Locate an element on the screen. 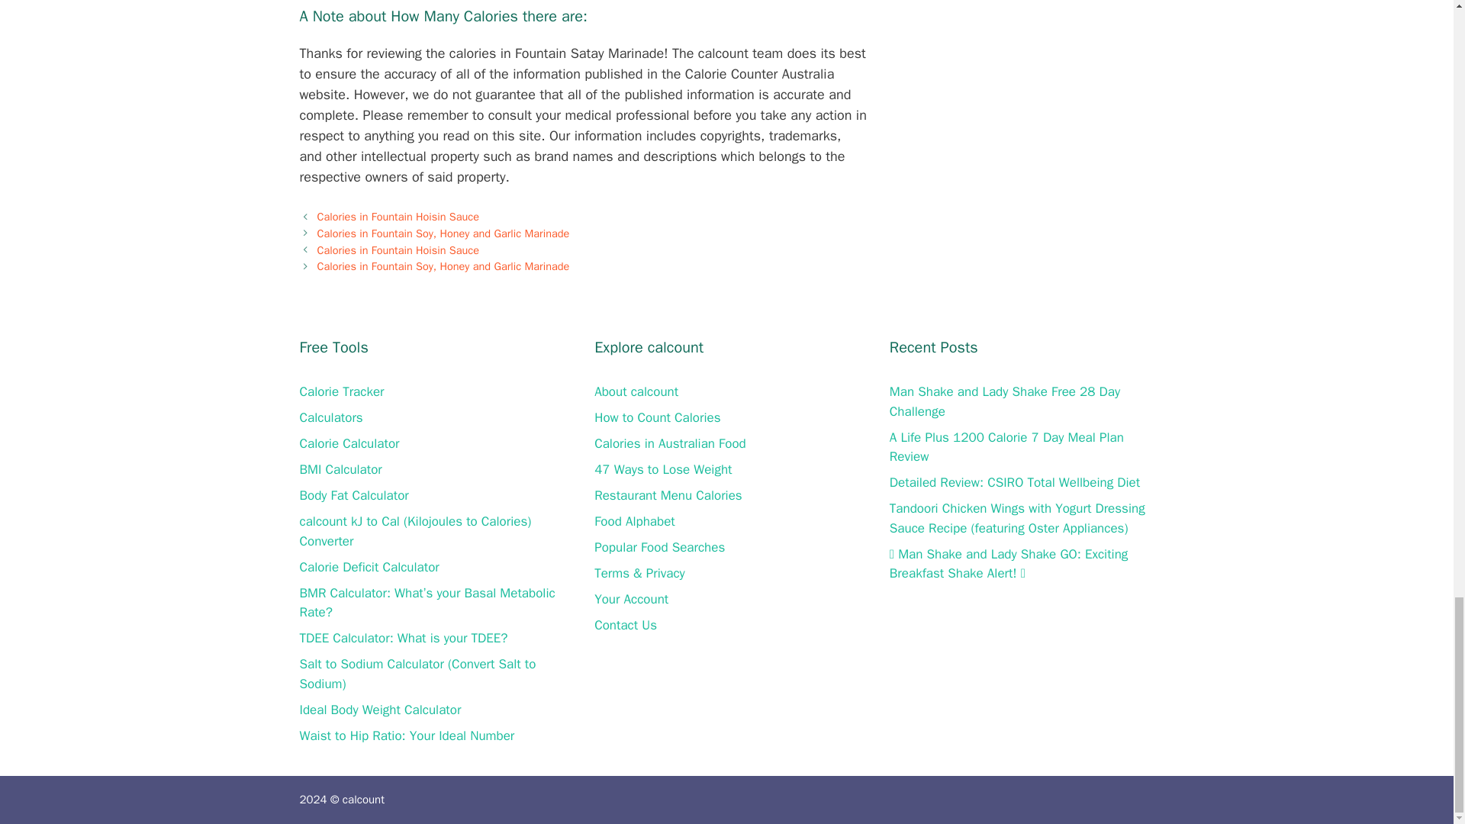  Calories in Fountain Hoisin Sauce is located at coordinates (398, 217).